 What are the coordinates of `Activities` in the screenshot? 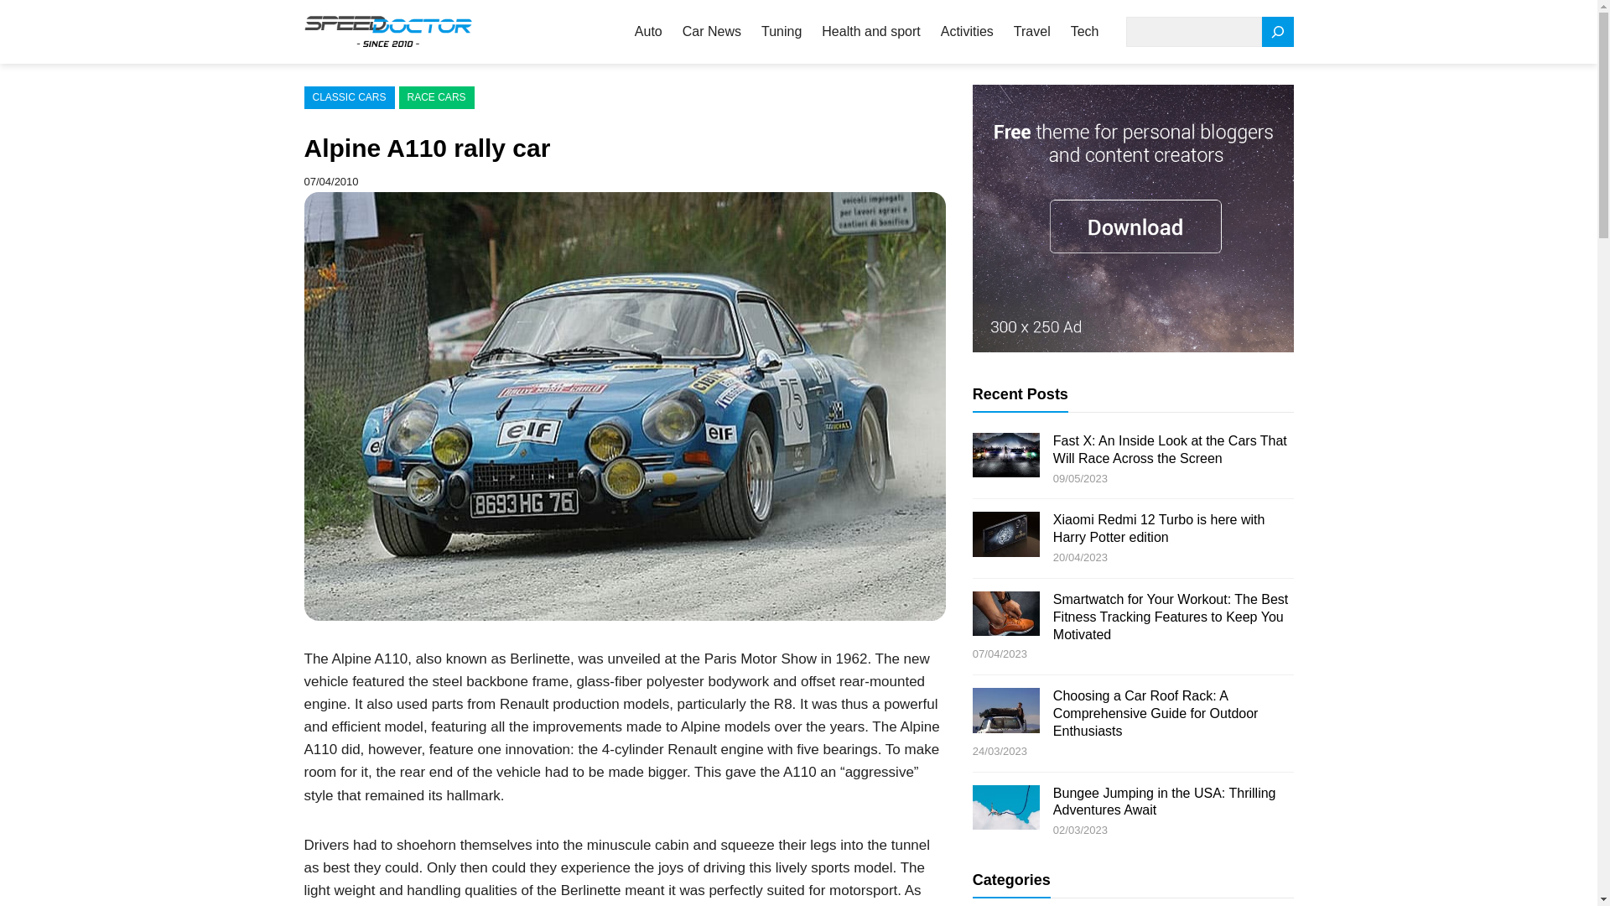 It's located at (966, 32).